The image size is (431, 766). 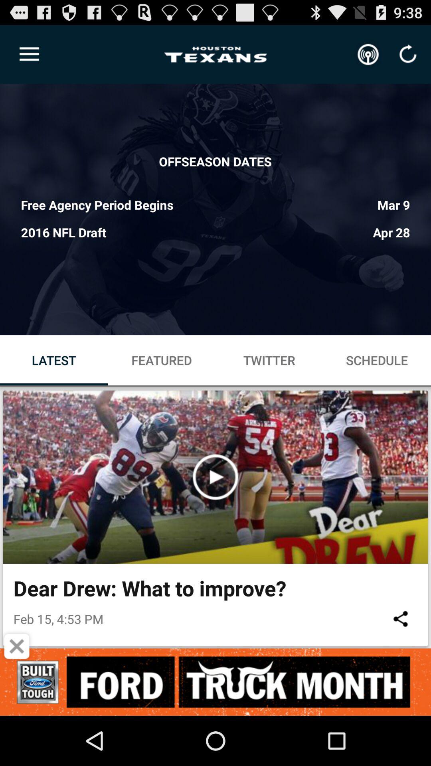 What do you see at coordinates (215, 477) in the screenshot?
I see `click on the video below the latest tab` at bounding box center [215, 477].